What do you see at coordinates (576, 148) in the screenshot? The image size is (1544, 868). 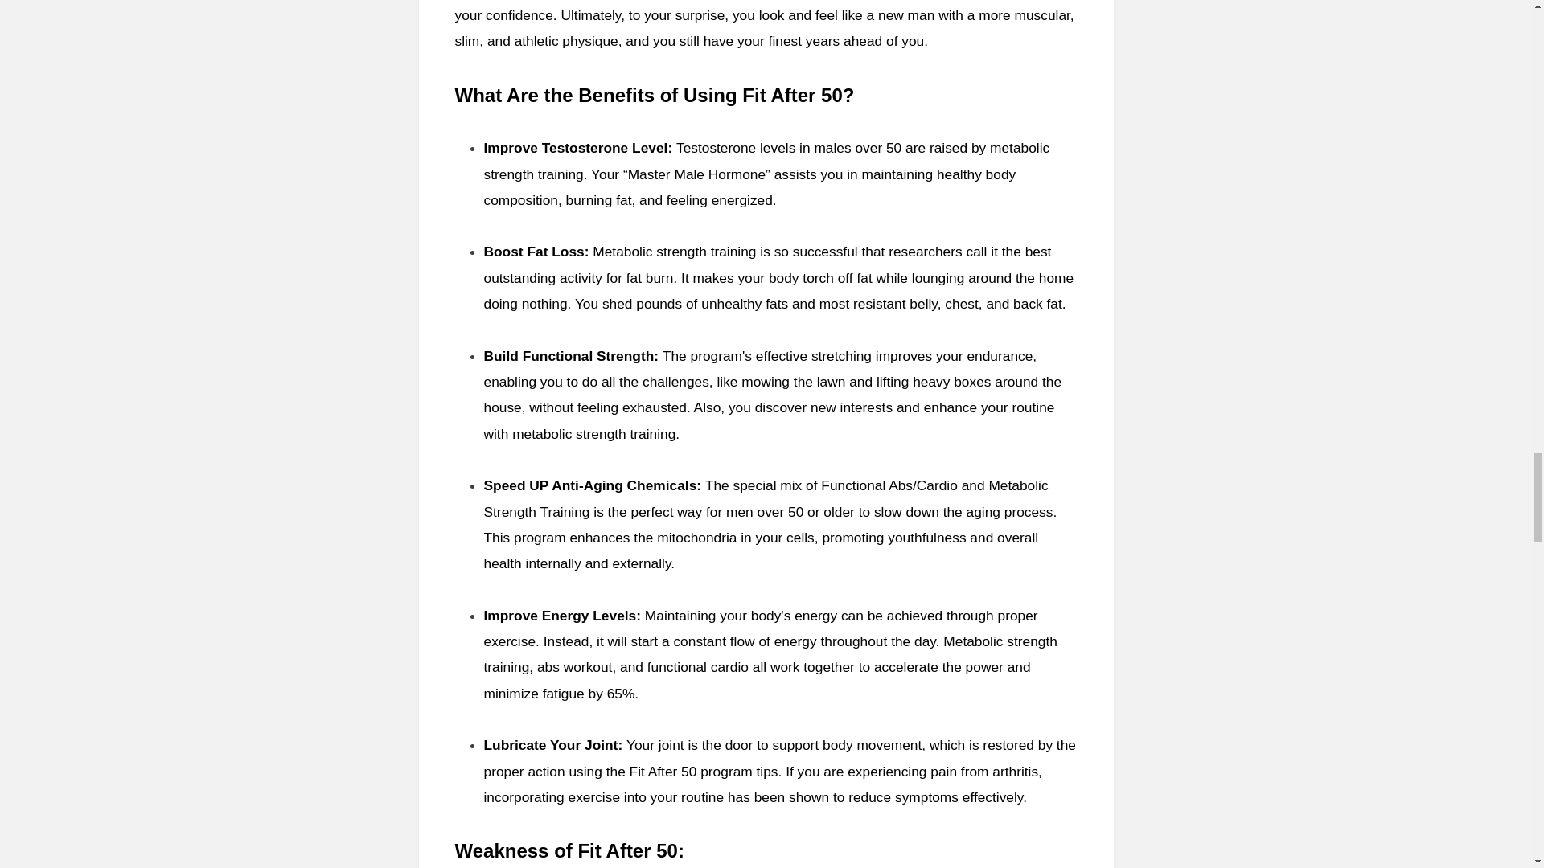 I see `Improve Testosterone Level` at bounding box center [576, 148].